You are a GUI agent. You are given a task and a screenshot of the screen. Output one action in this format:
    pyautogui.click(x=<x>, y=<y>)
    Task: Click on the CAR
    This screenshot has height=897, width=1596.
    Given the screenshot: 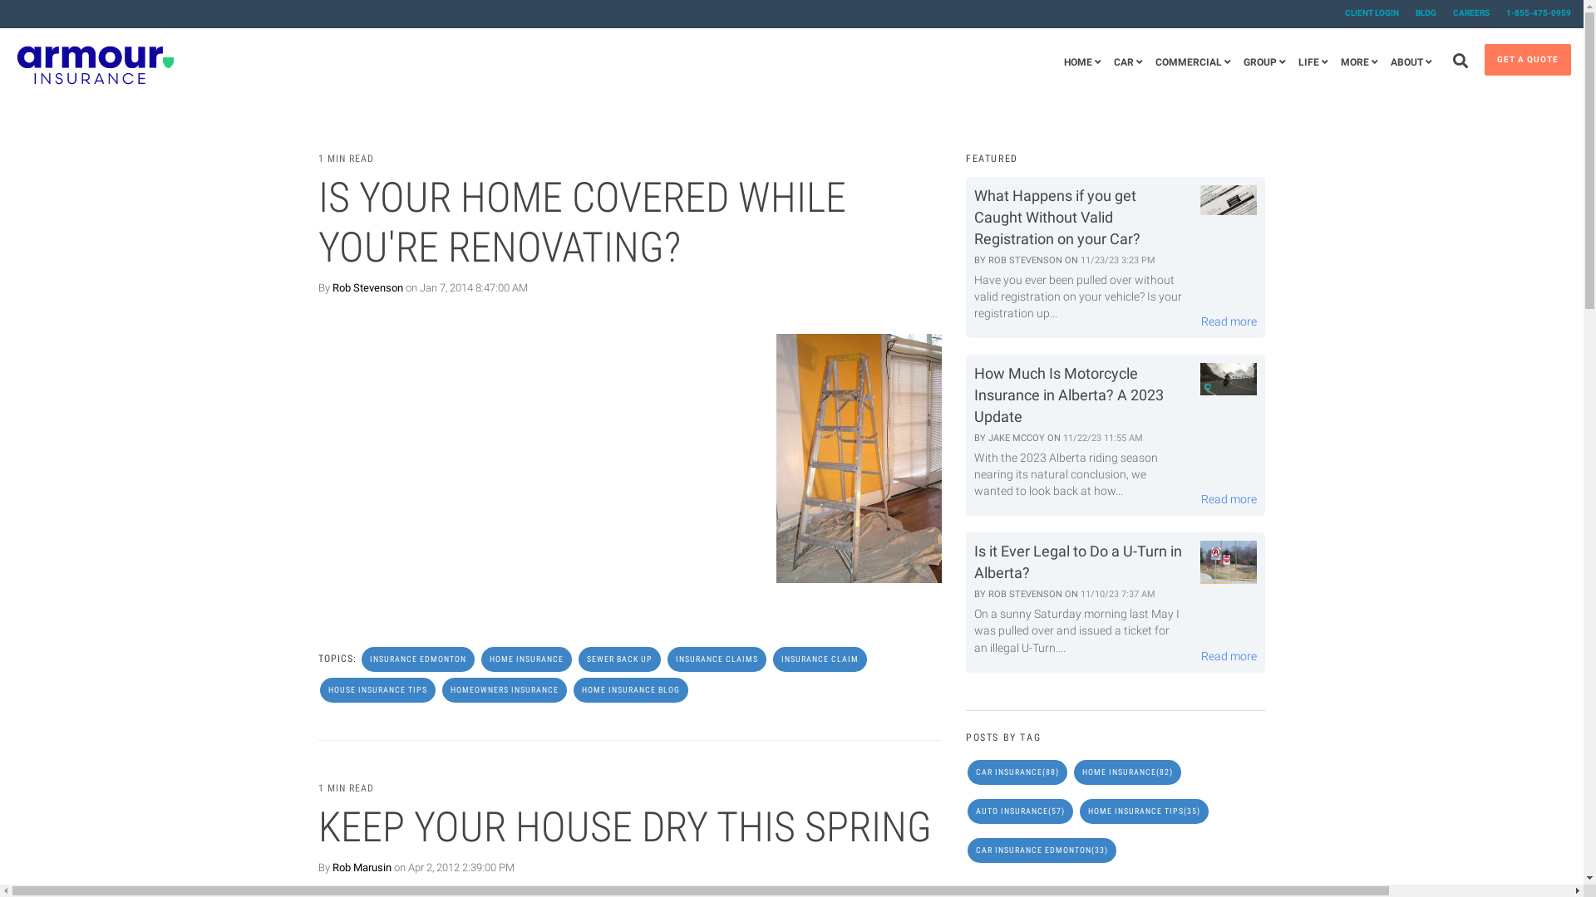 What is the action you would take?
    pyautogui.click(x=1129, y=63)
    